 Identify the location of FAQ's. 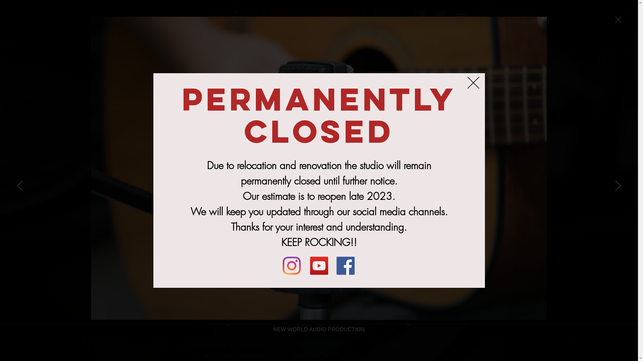
(412, 39).